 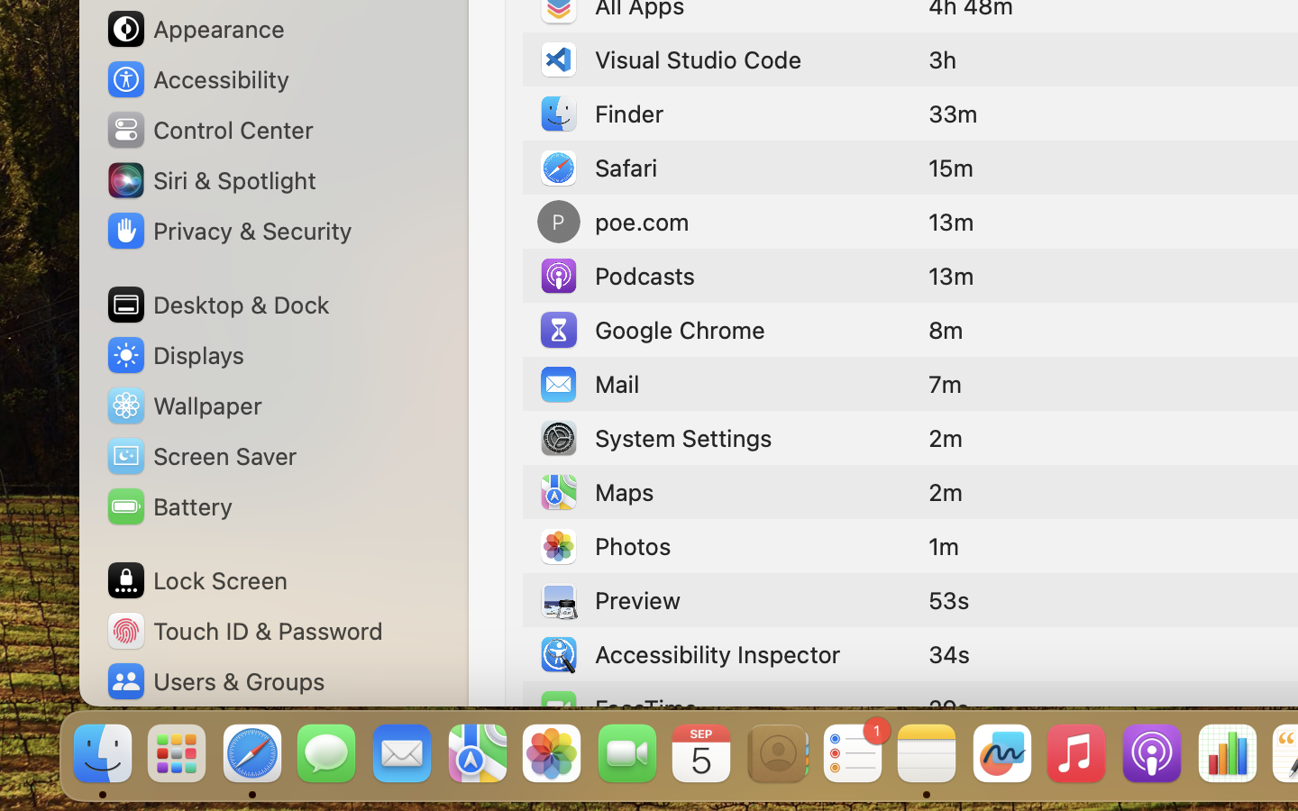 What do you see at coordinates (654, 438) in the screenshot?
I see `System Settings` at bounding box center [654, 438].